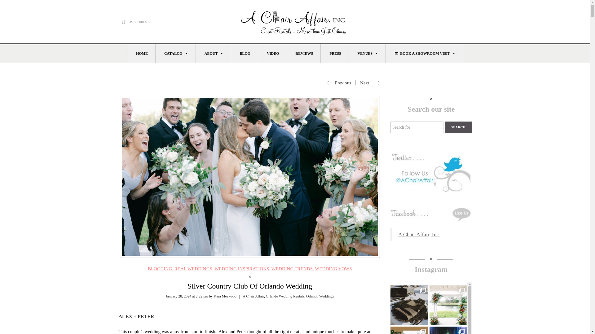  What do you see at coordinates (272, 53) in the screenshot?
I see `VIDEO` at bounding box center [272, 53].